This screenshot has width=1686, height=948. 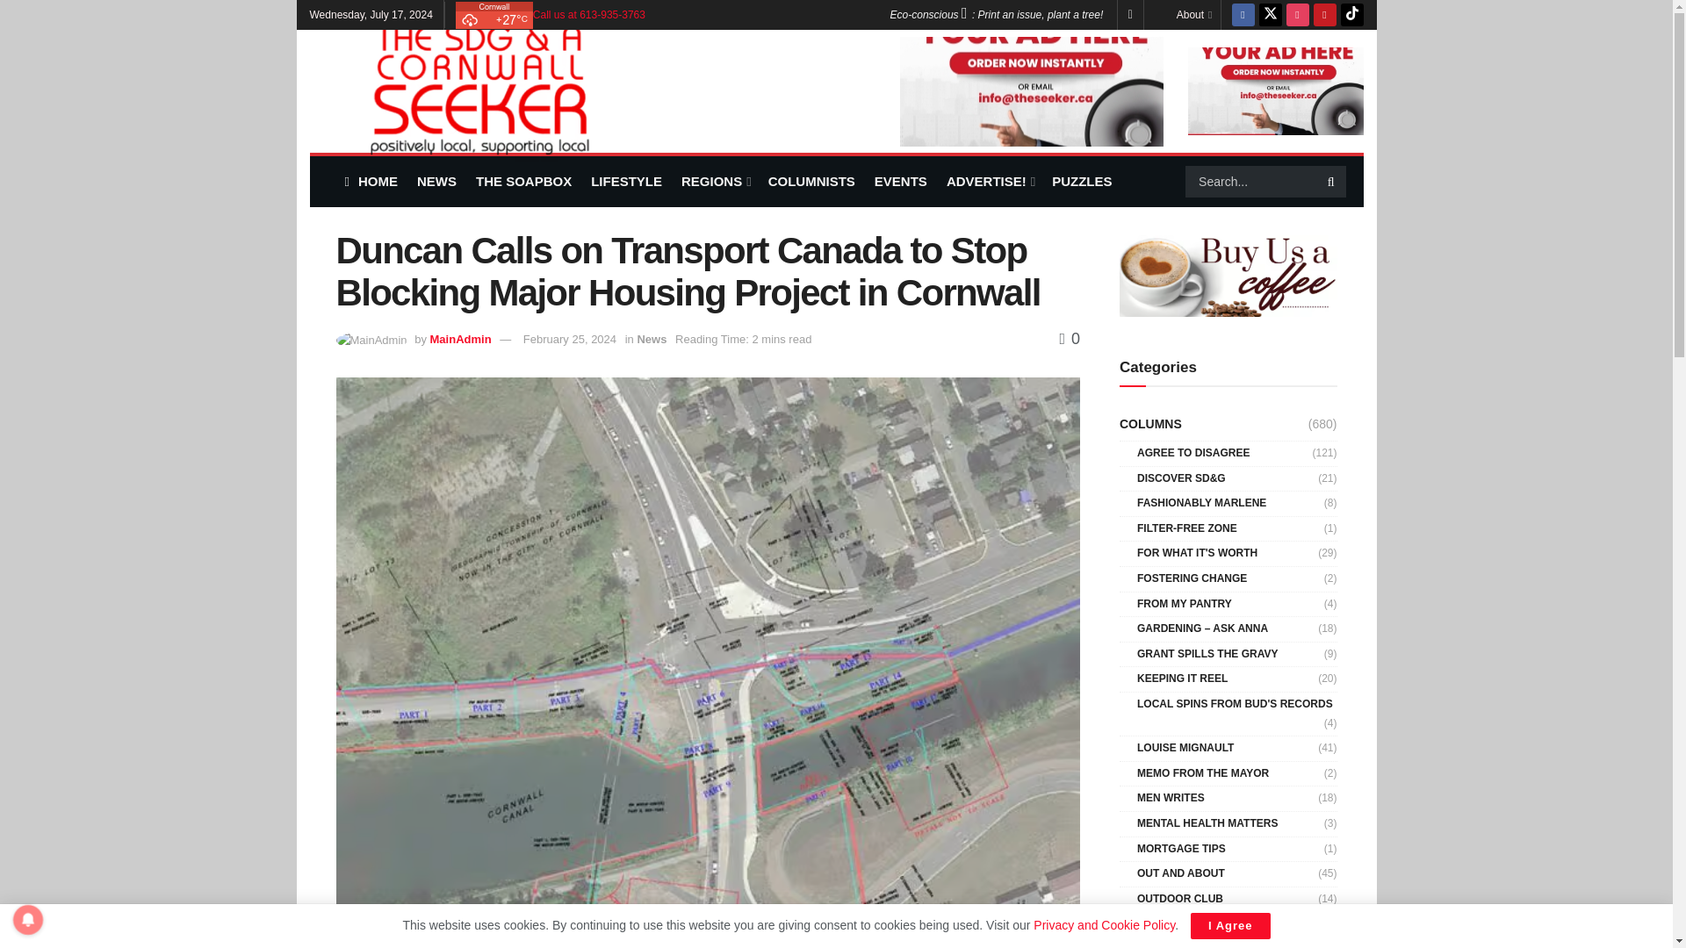 I want to click on EVENTS, so click(x=901, y=181).